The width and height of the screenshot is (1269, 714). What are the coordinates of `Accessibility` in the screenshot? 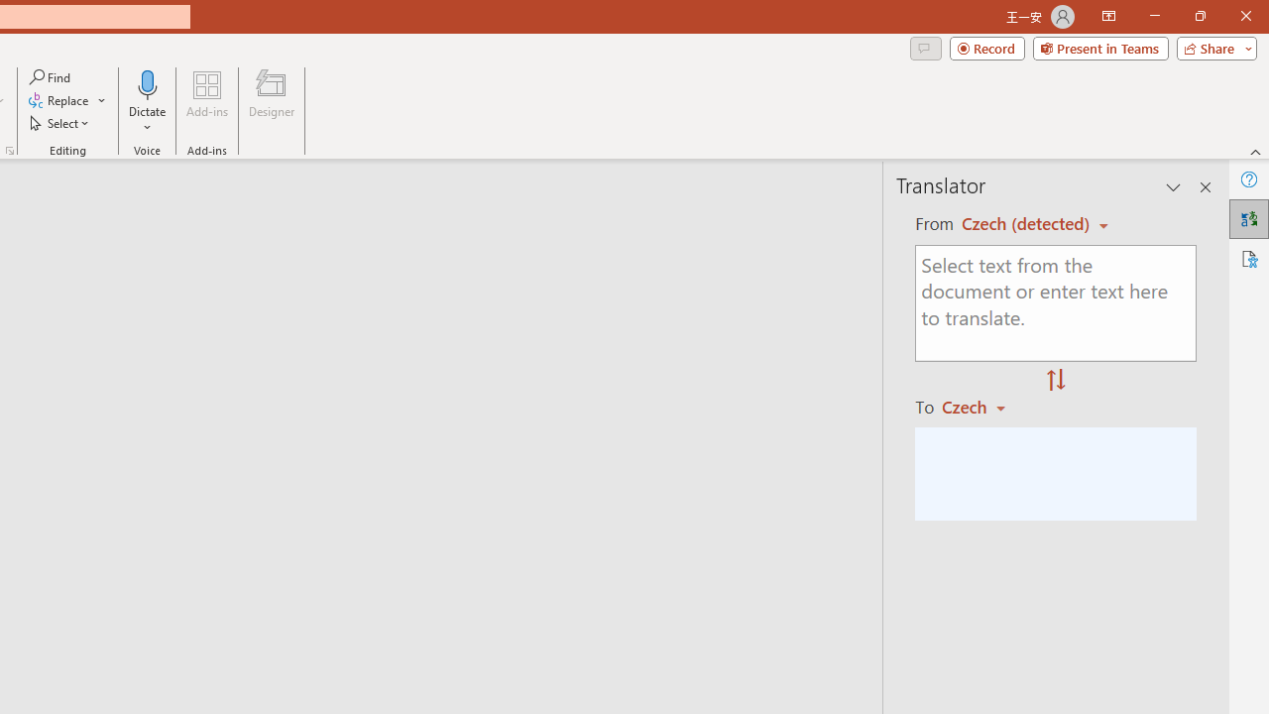 It's located at (1249, 258).